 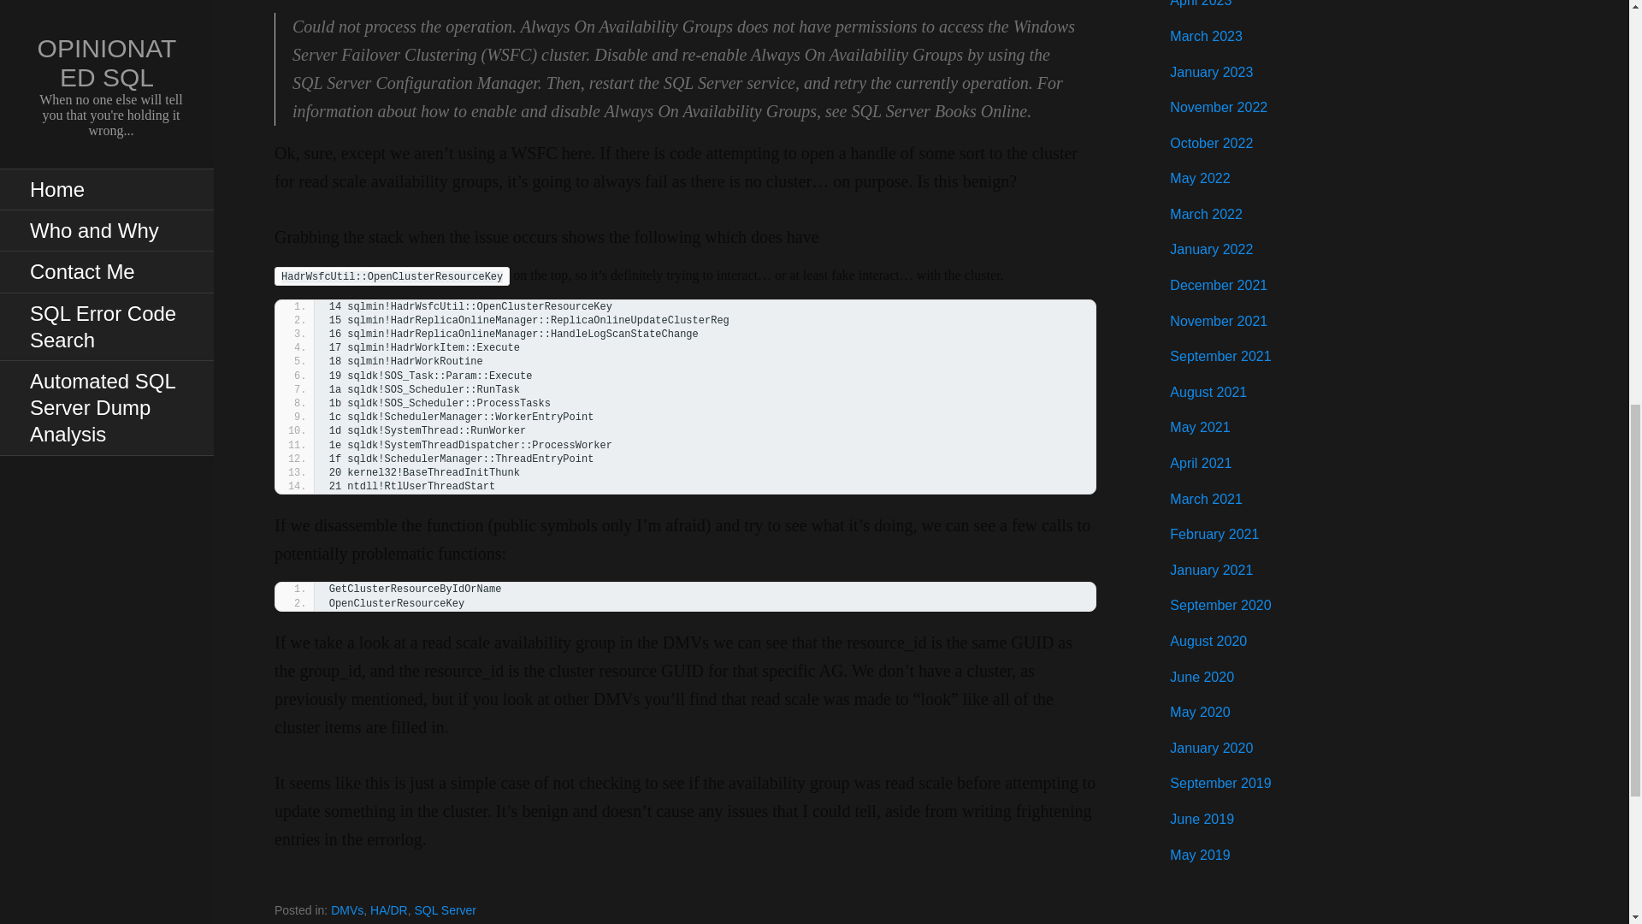 What do you see at coordinates (445, 910) in the screenshot?
I see `SQL Server` at bounding box center [445, 910].